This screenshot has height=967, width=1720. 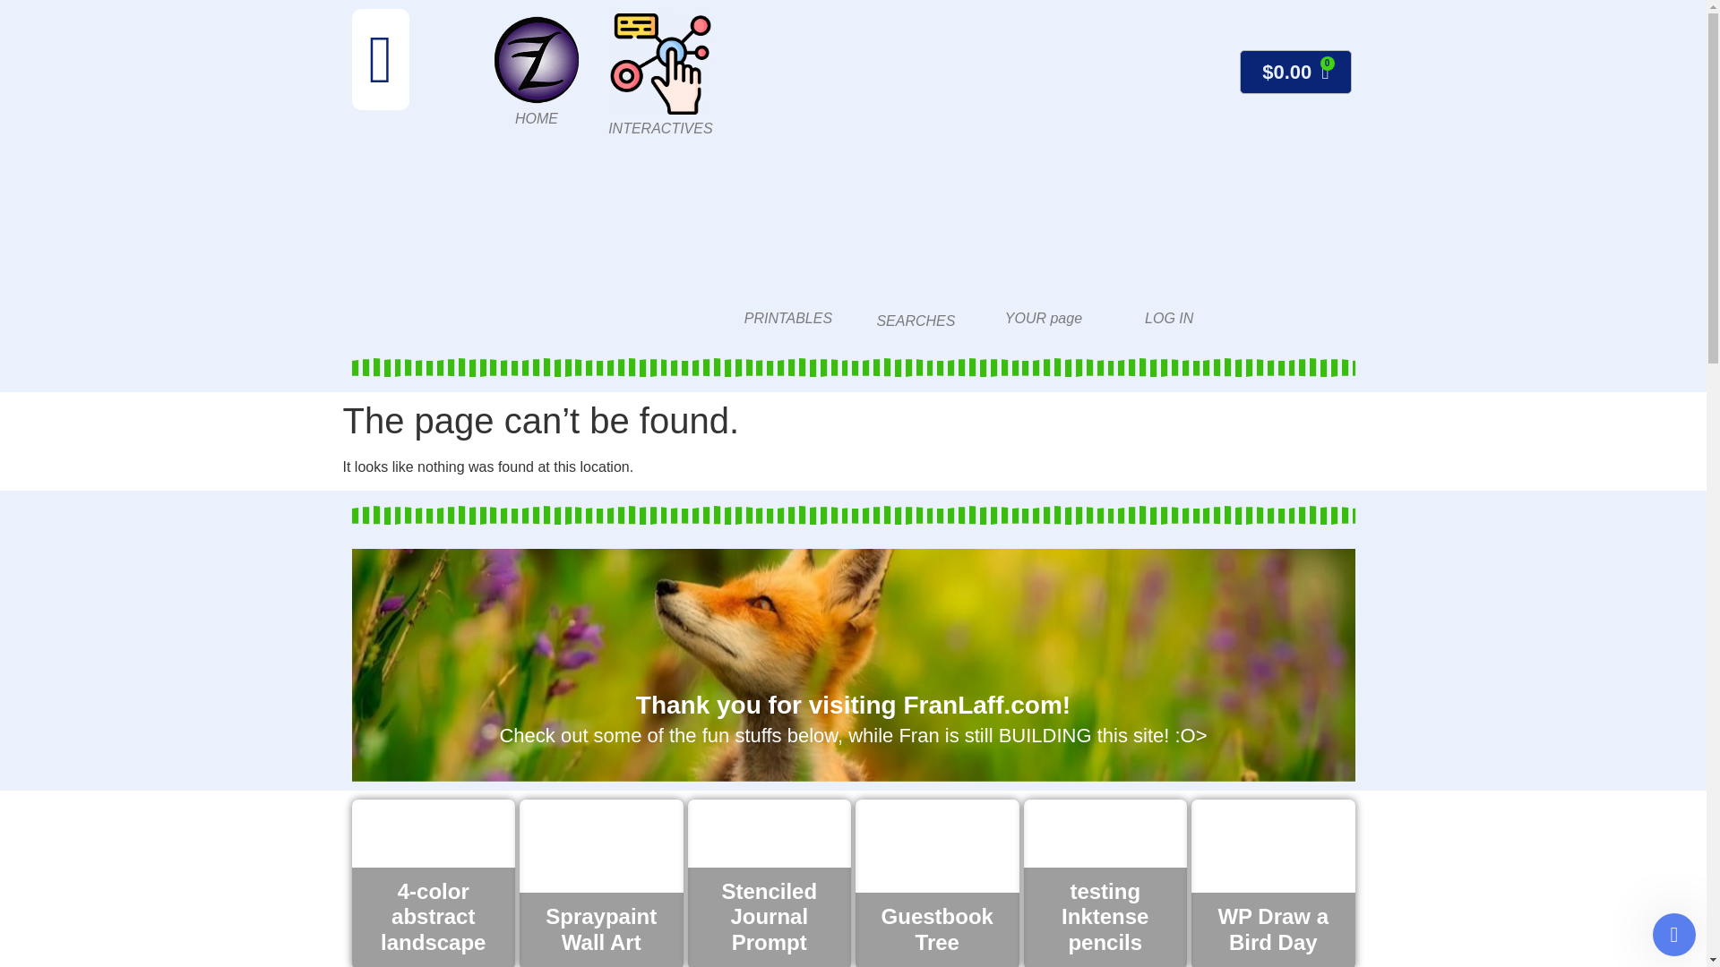 What do you see at coordinates (1105, 883) in the screenshot?
I see `testing Inktense pencils` at bounding box center [1105, 883].